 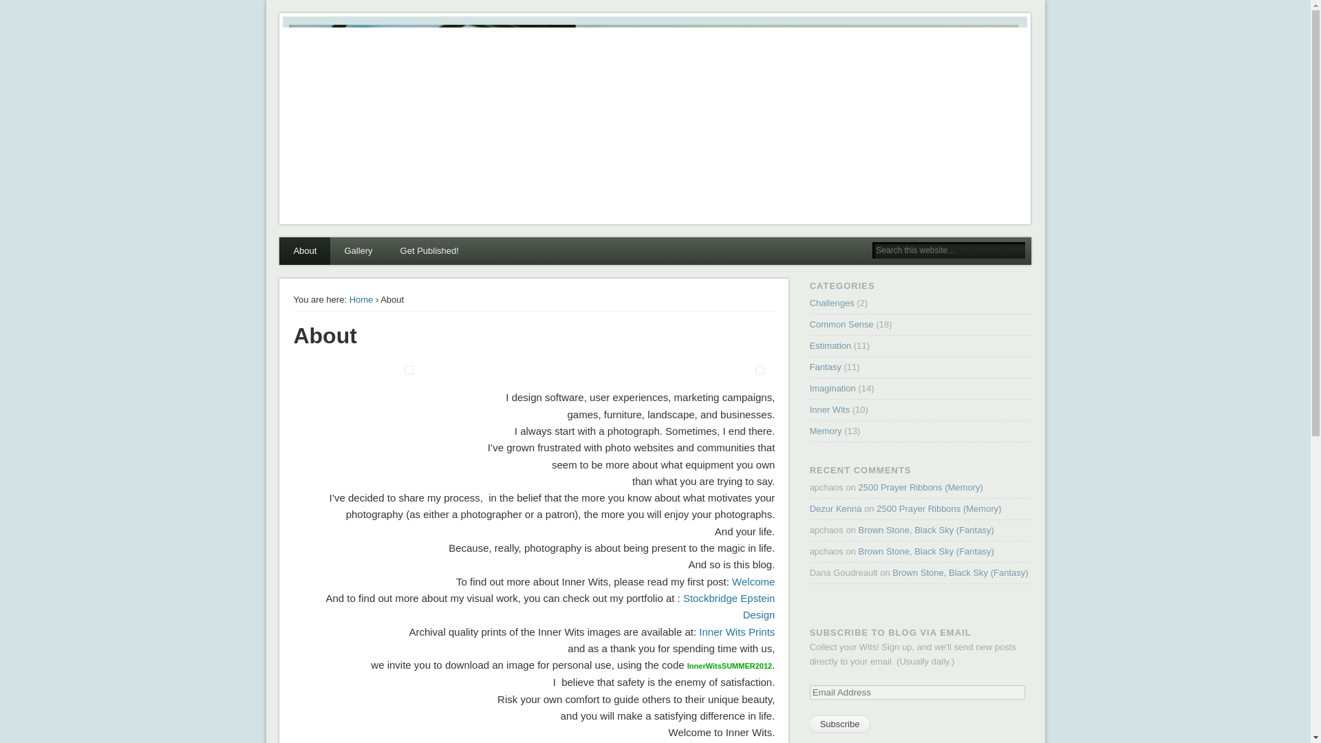 I want to click on Inner Wits, so click(x=830, y=409).